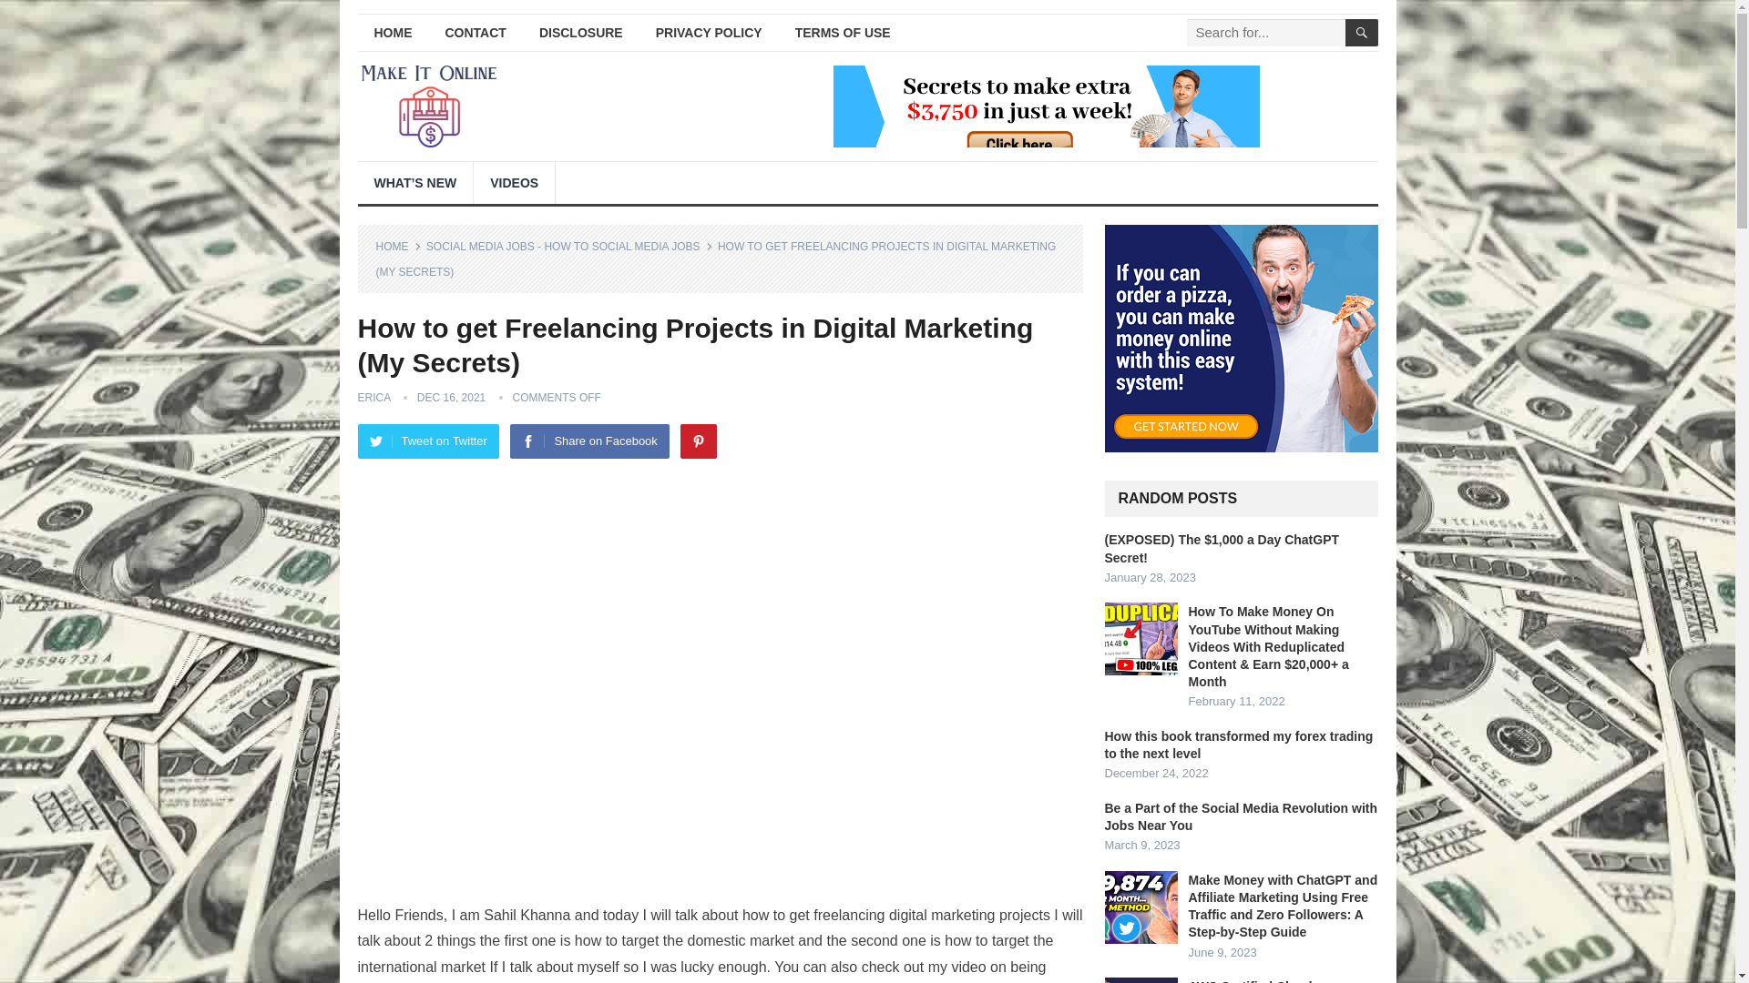 The width and height of the screenshot is (1749, 983). I want to click on Share on Facebook, so click(588, 441).